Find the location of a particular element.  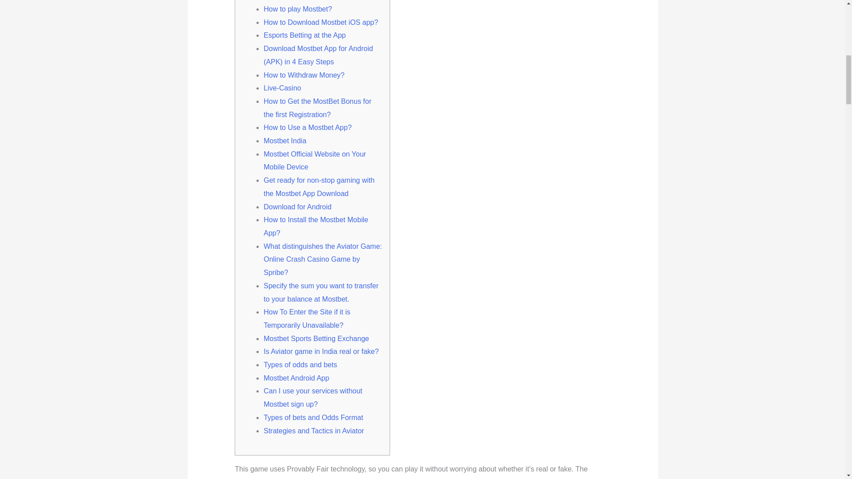

How To Enter the Site if it is Temporarily Unavailable? is located at coordinates (307, 318).